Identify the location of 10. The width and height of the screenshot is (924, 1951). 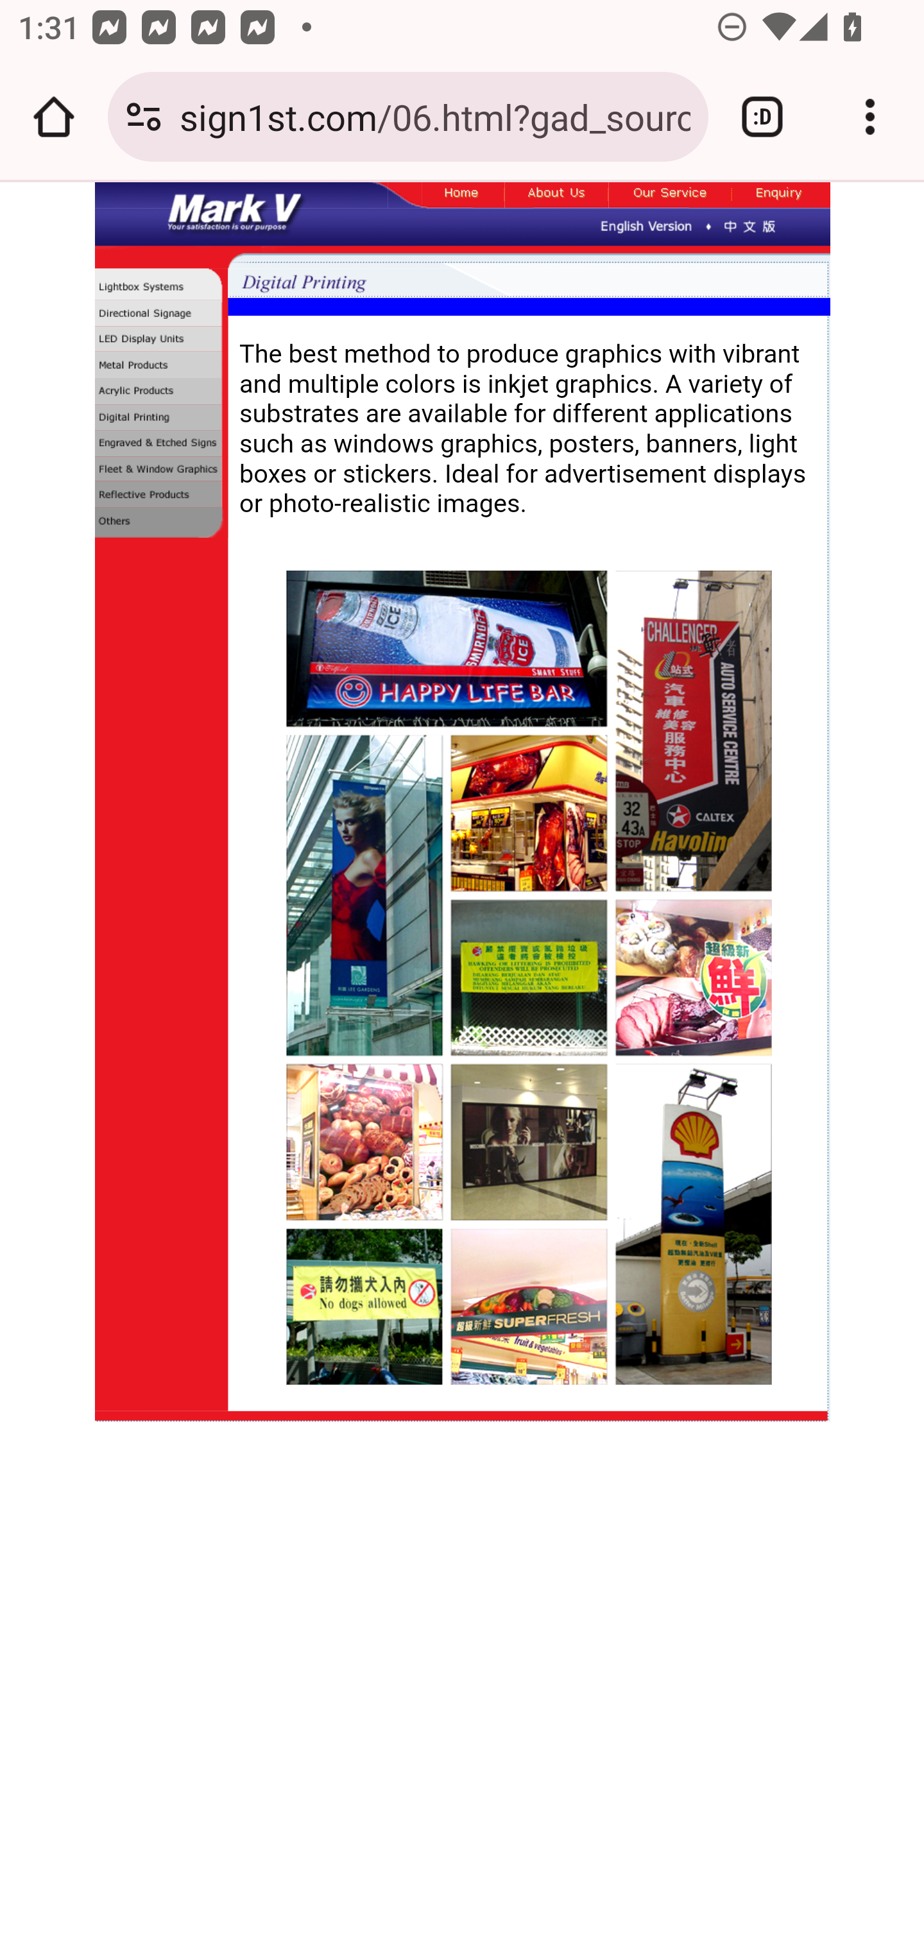
(160, 525).